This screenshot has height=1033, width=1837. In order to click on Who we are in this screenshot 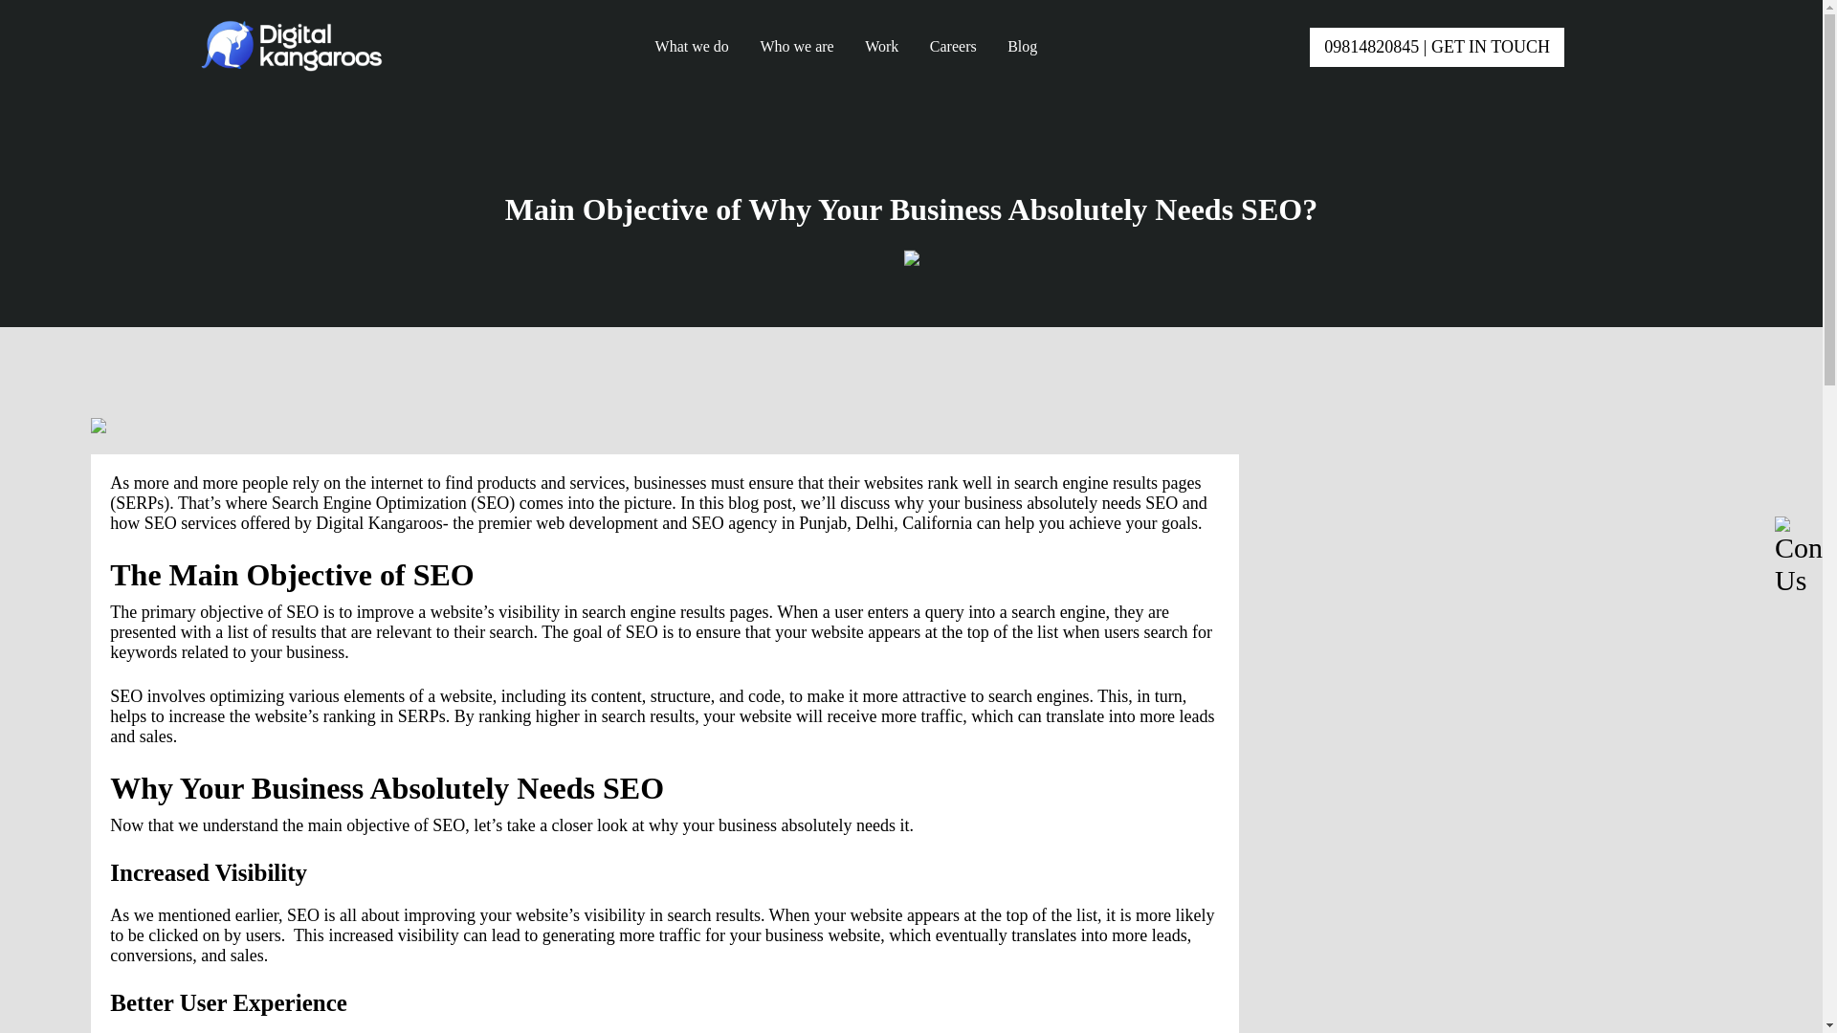, I will do `click(796, 46)`.